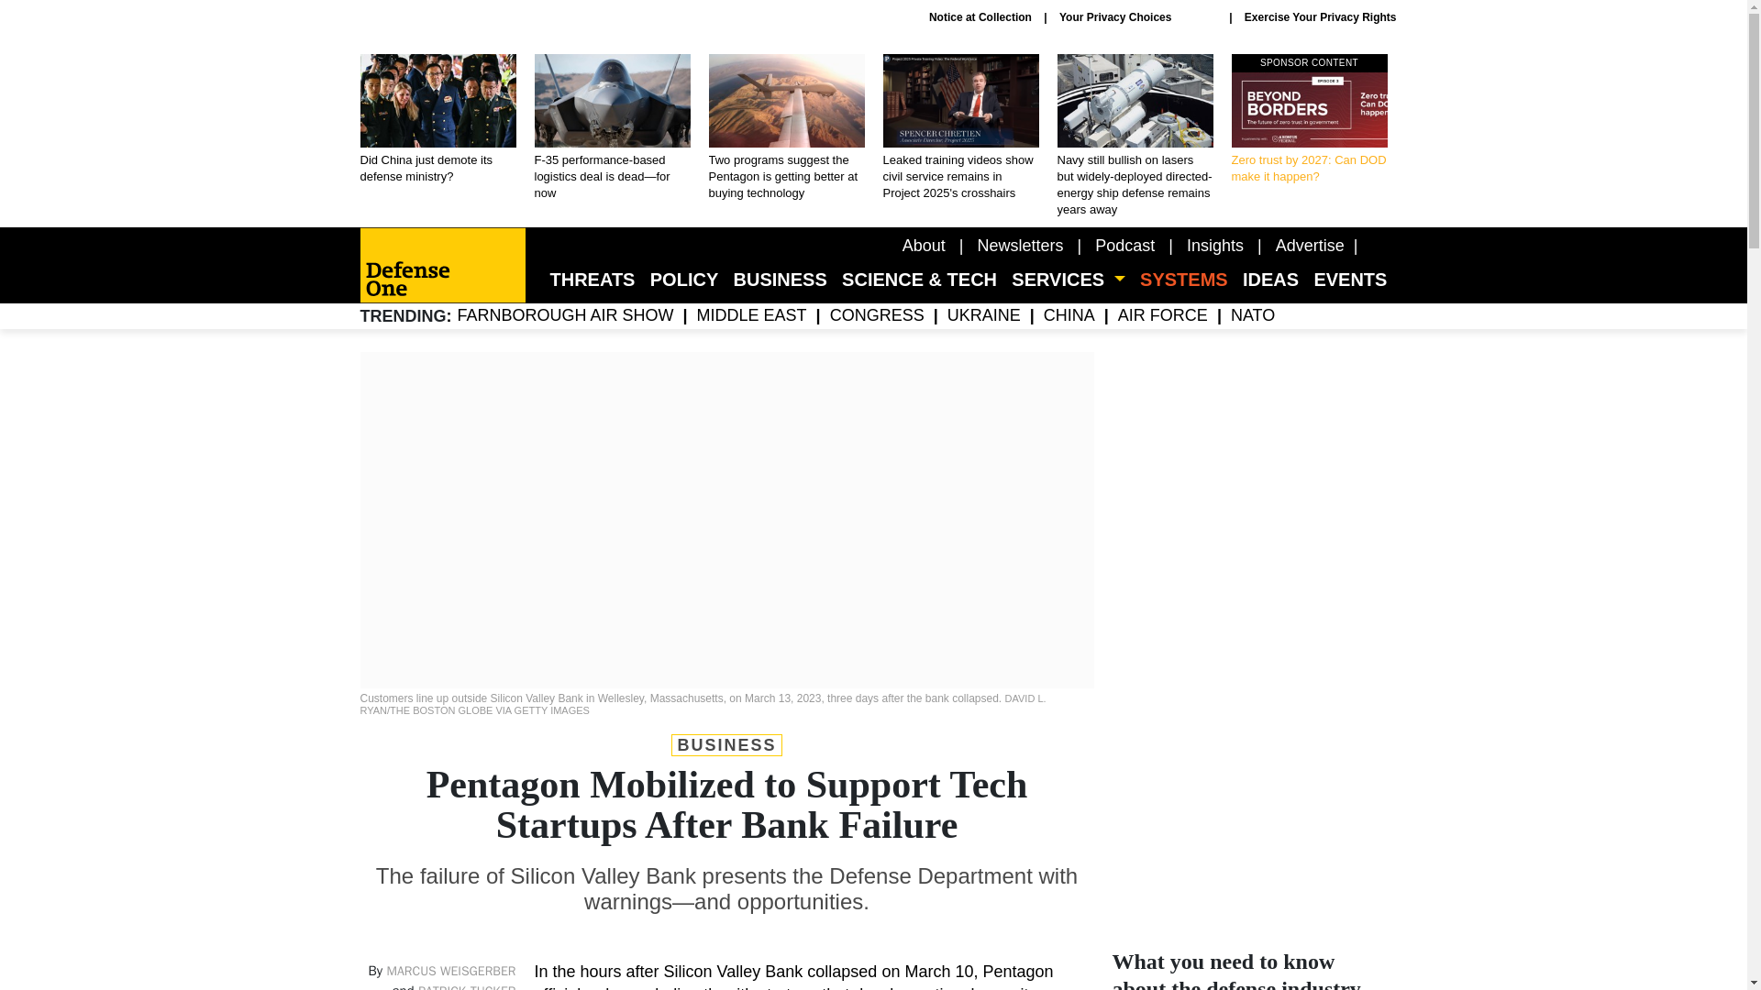 Image resolution: width=1761 pixels, height=990 pixels. Describe the element at coordinates (1020, 246) in the screenshot. I see `About` at that location.